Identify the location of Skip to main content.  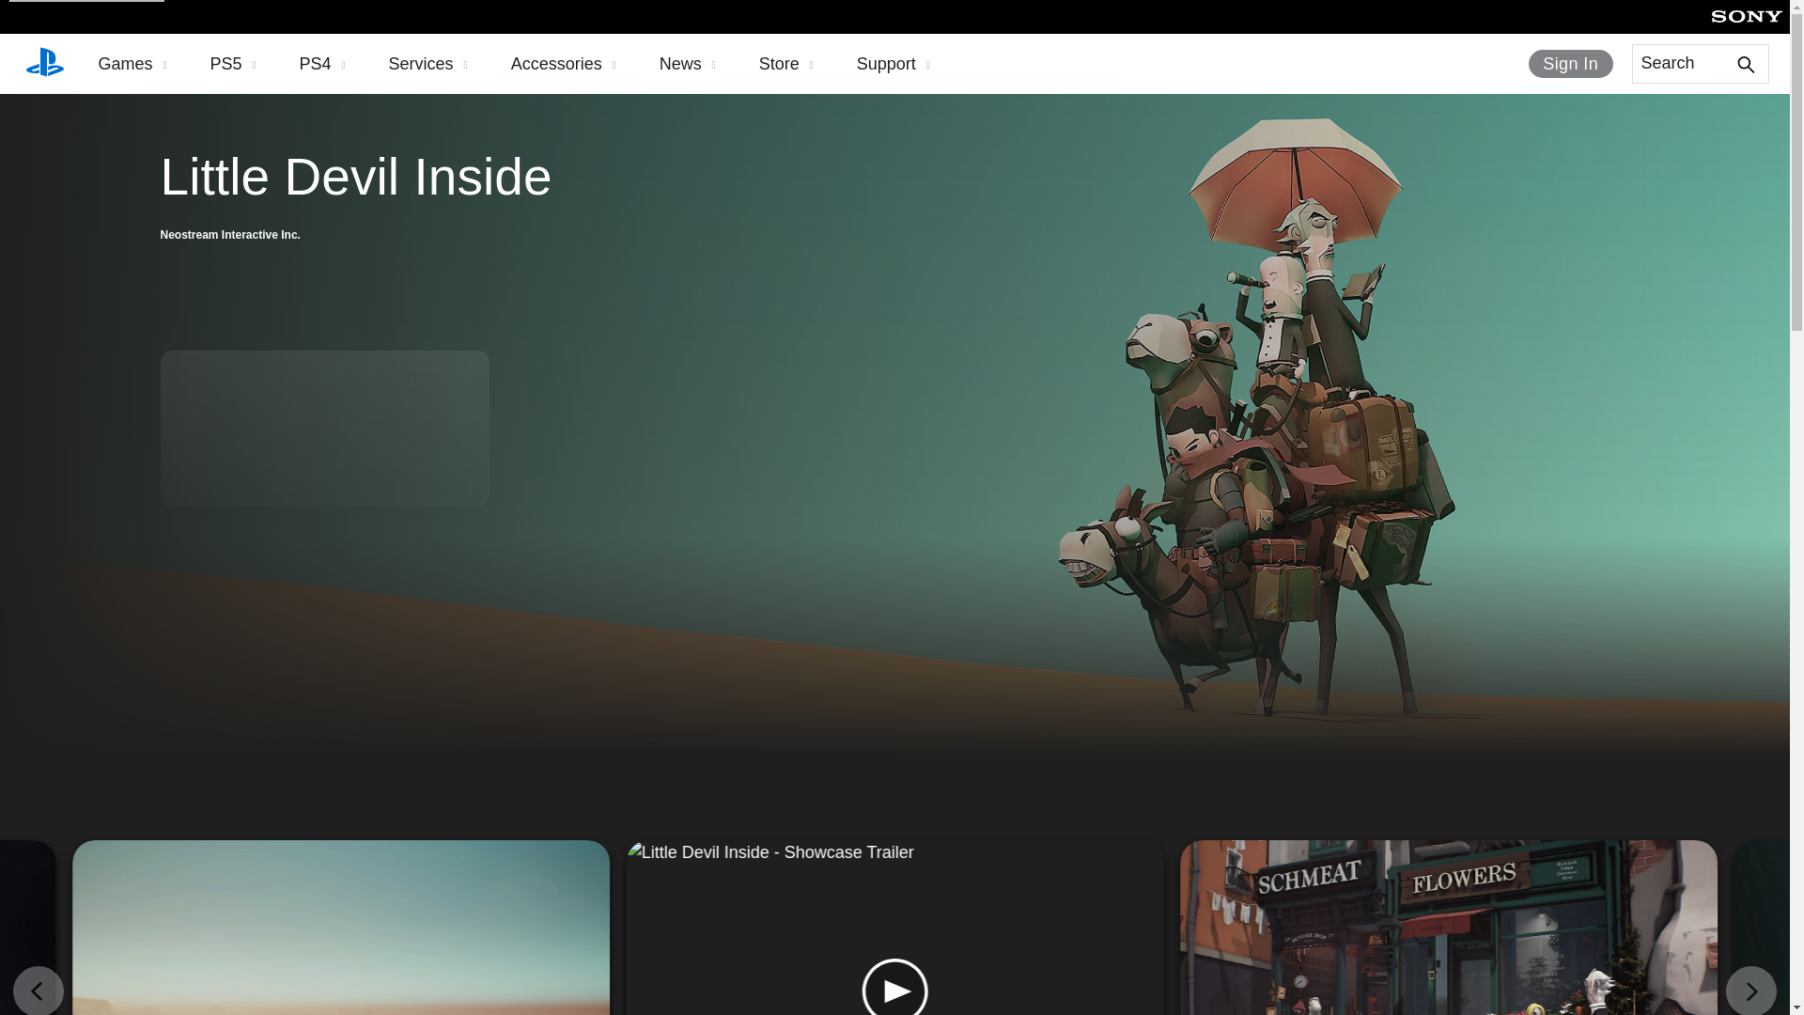
(86, 1).